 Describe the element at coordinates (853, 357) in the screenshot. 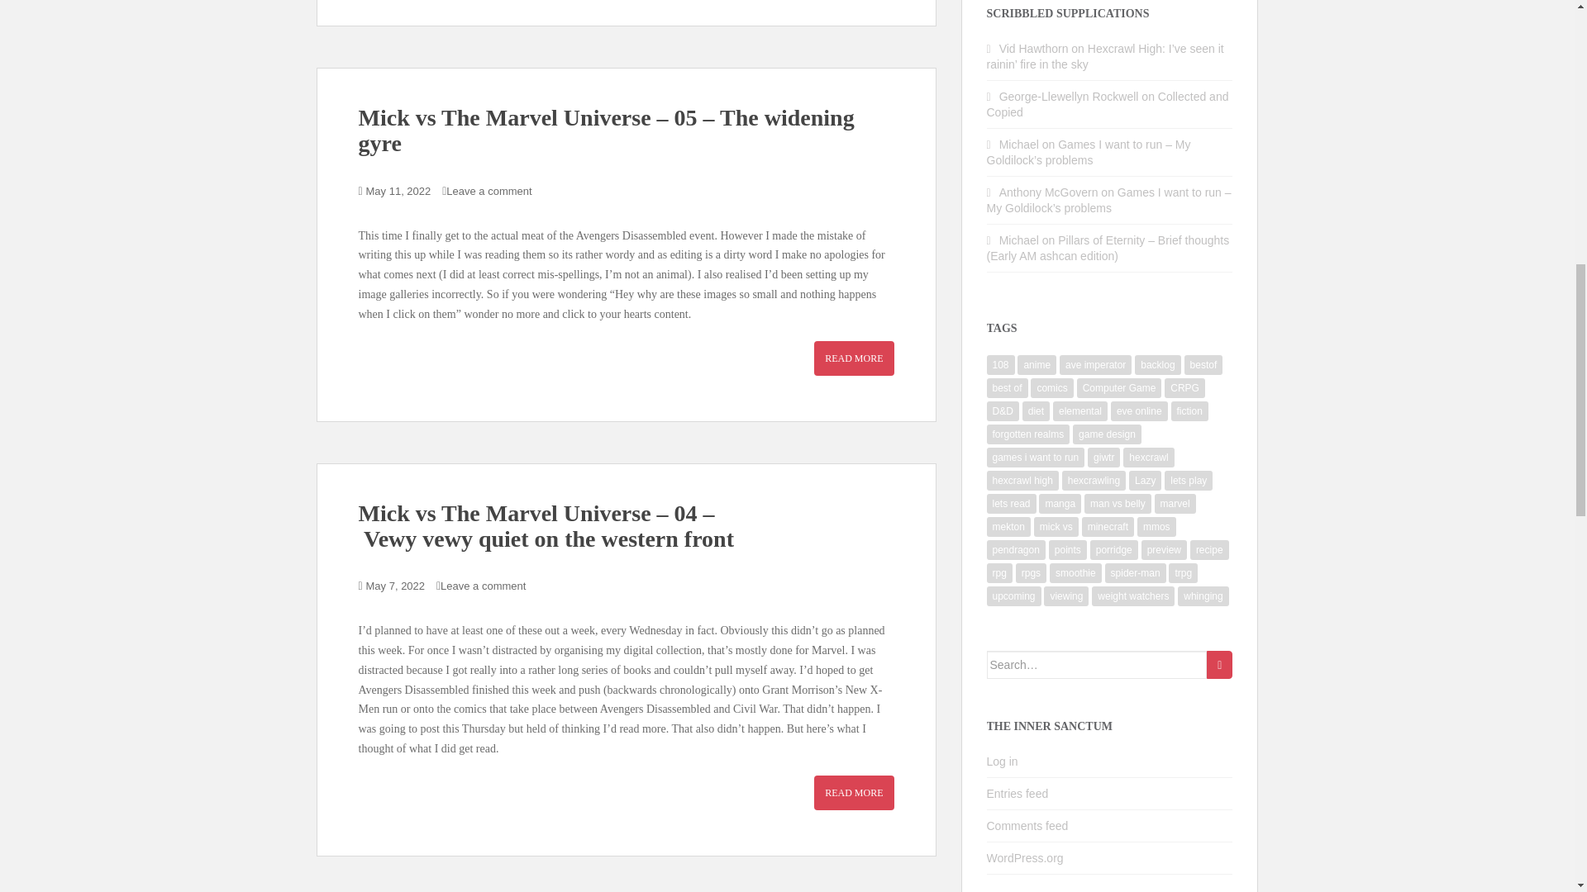

I see `READ MORE` at that location.